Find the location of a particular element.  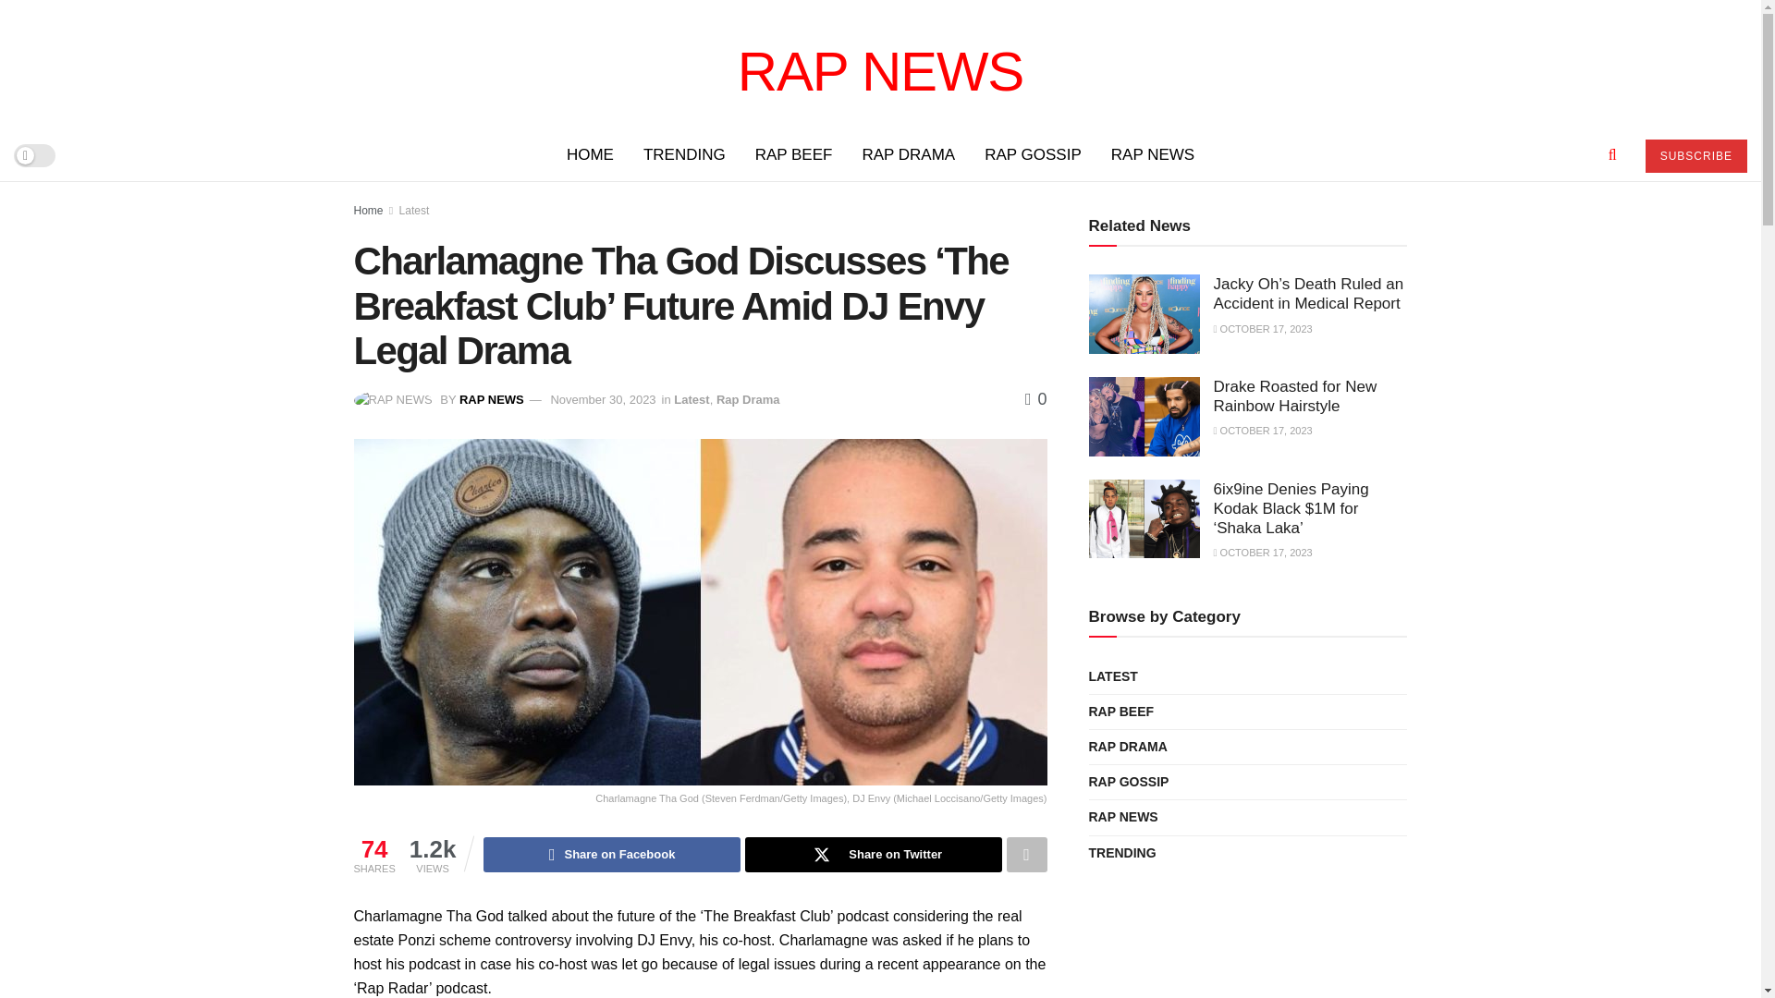

Share on Facebook is located at coordinates (611, 854).